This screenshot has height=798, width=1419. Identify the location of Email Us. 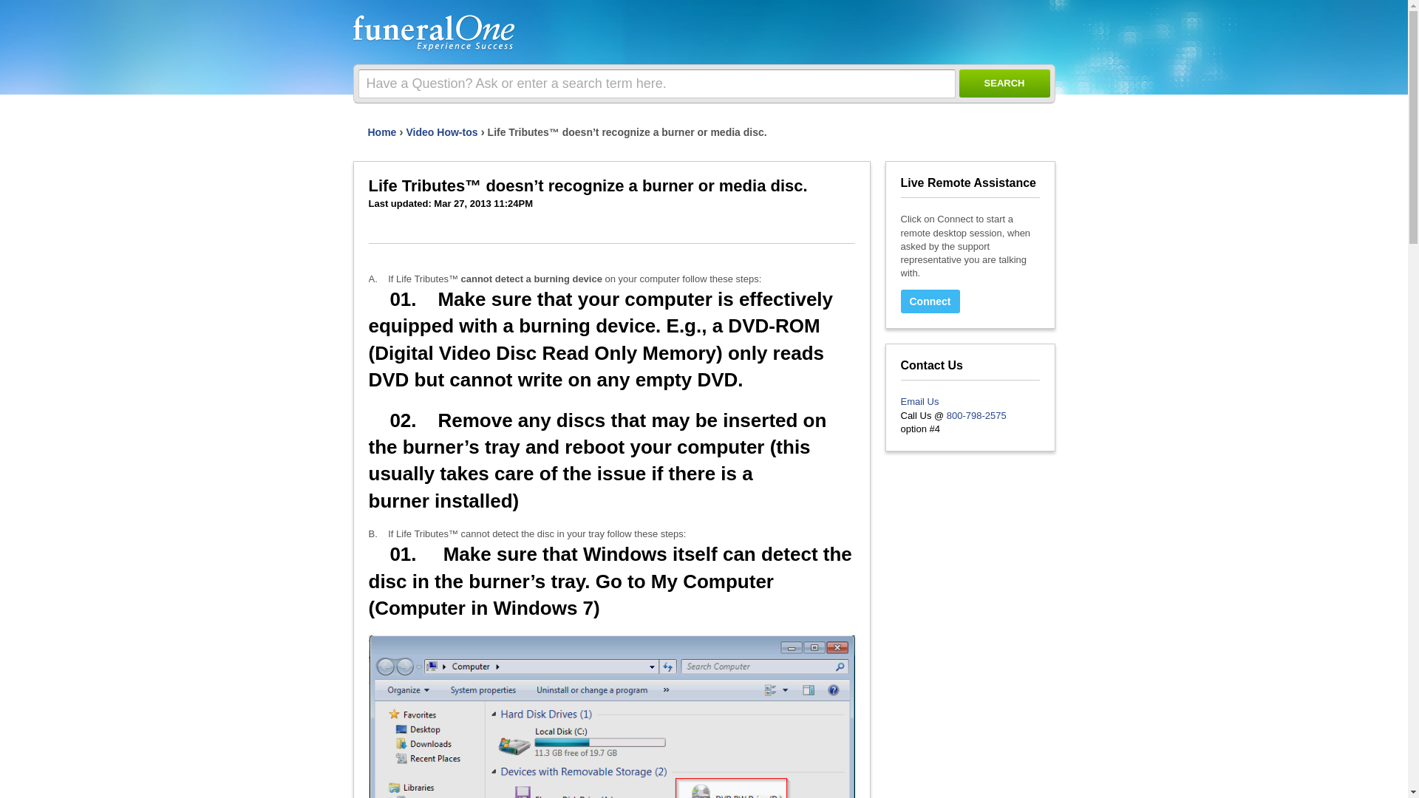
(919, 400).